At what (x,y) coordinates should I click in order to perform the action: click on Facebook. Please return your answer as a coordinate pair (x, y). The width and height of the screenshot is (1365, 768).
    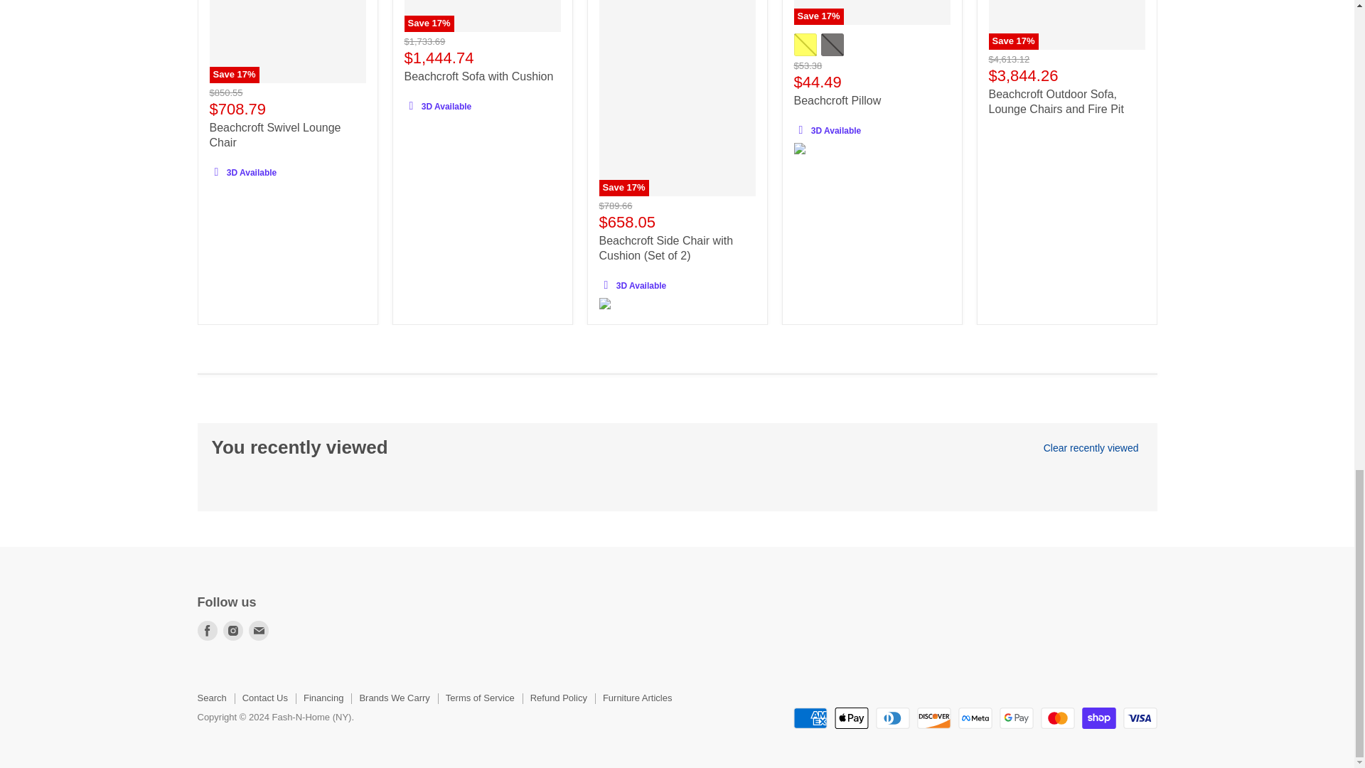
    Looking at the image, I should click on (208, 630).